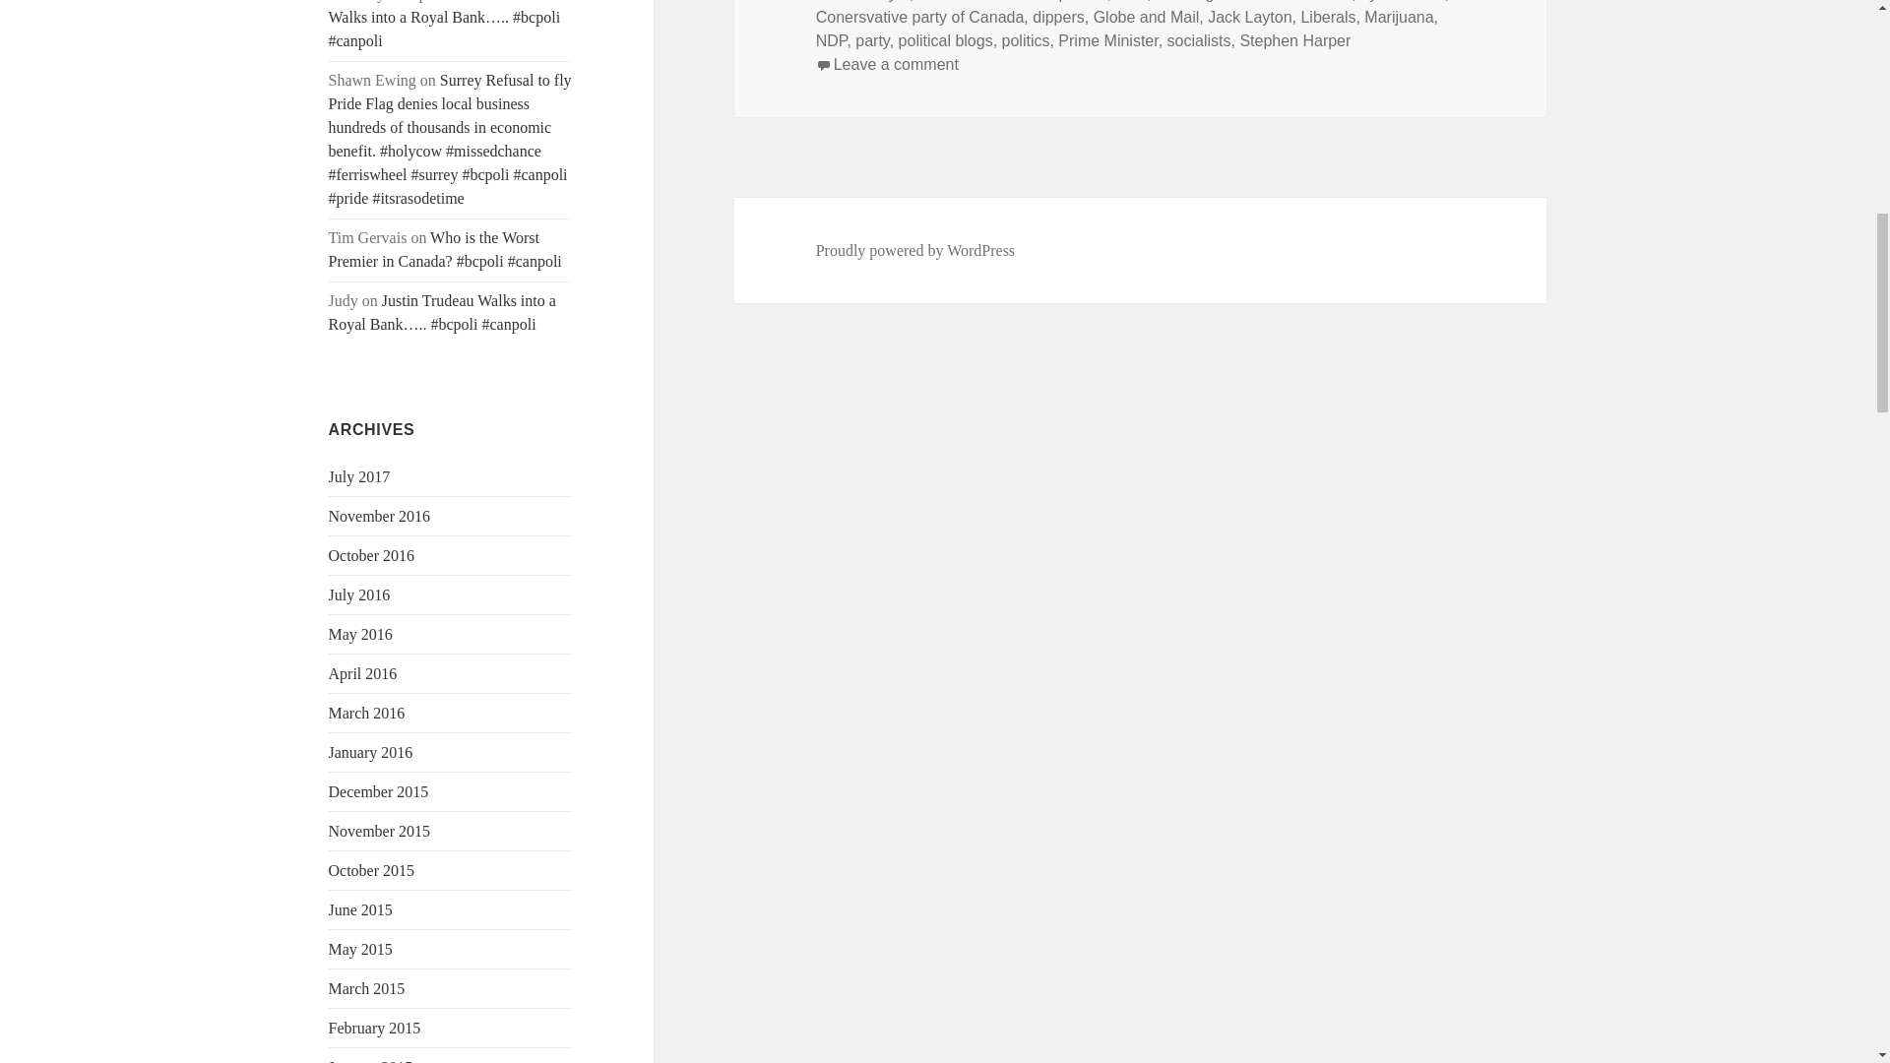  I want to click on October 2016, so click(372, 555).